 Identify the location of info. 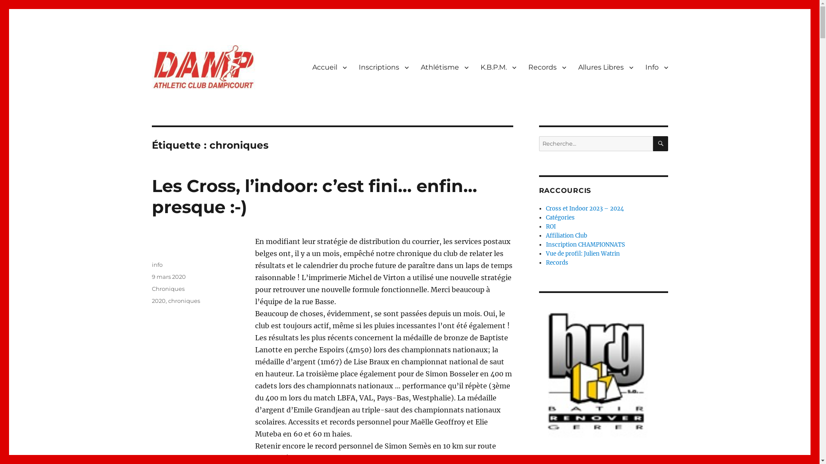
(157, 265).